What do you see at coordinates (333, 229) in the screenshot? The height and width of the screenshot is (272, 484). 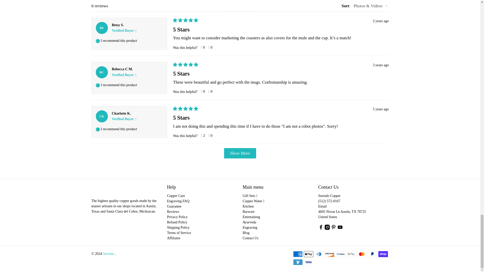 I see `Sertodo  on Pinterest` at bounding box center [333, 229].